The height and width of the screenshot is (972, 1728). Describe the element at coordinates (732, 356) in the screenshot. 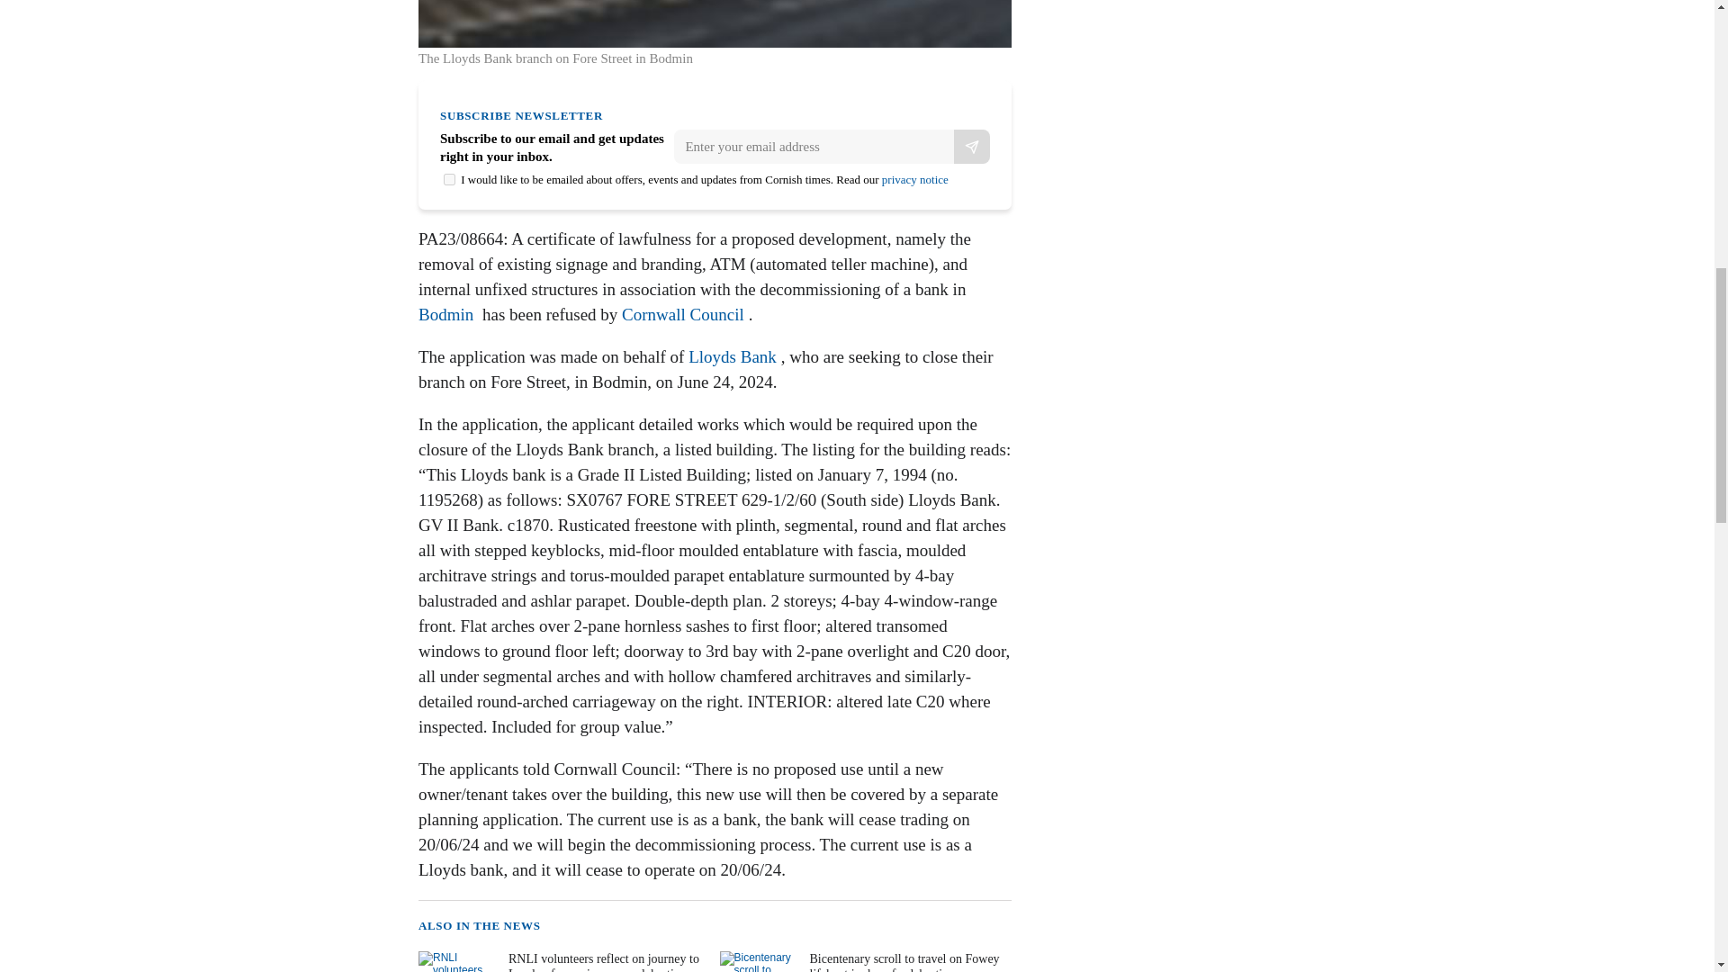

I see `Lloyds Bank` at that location.